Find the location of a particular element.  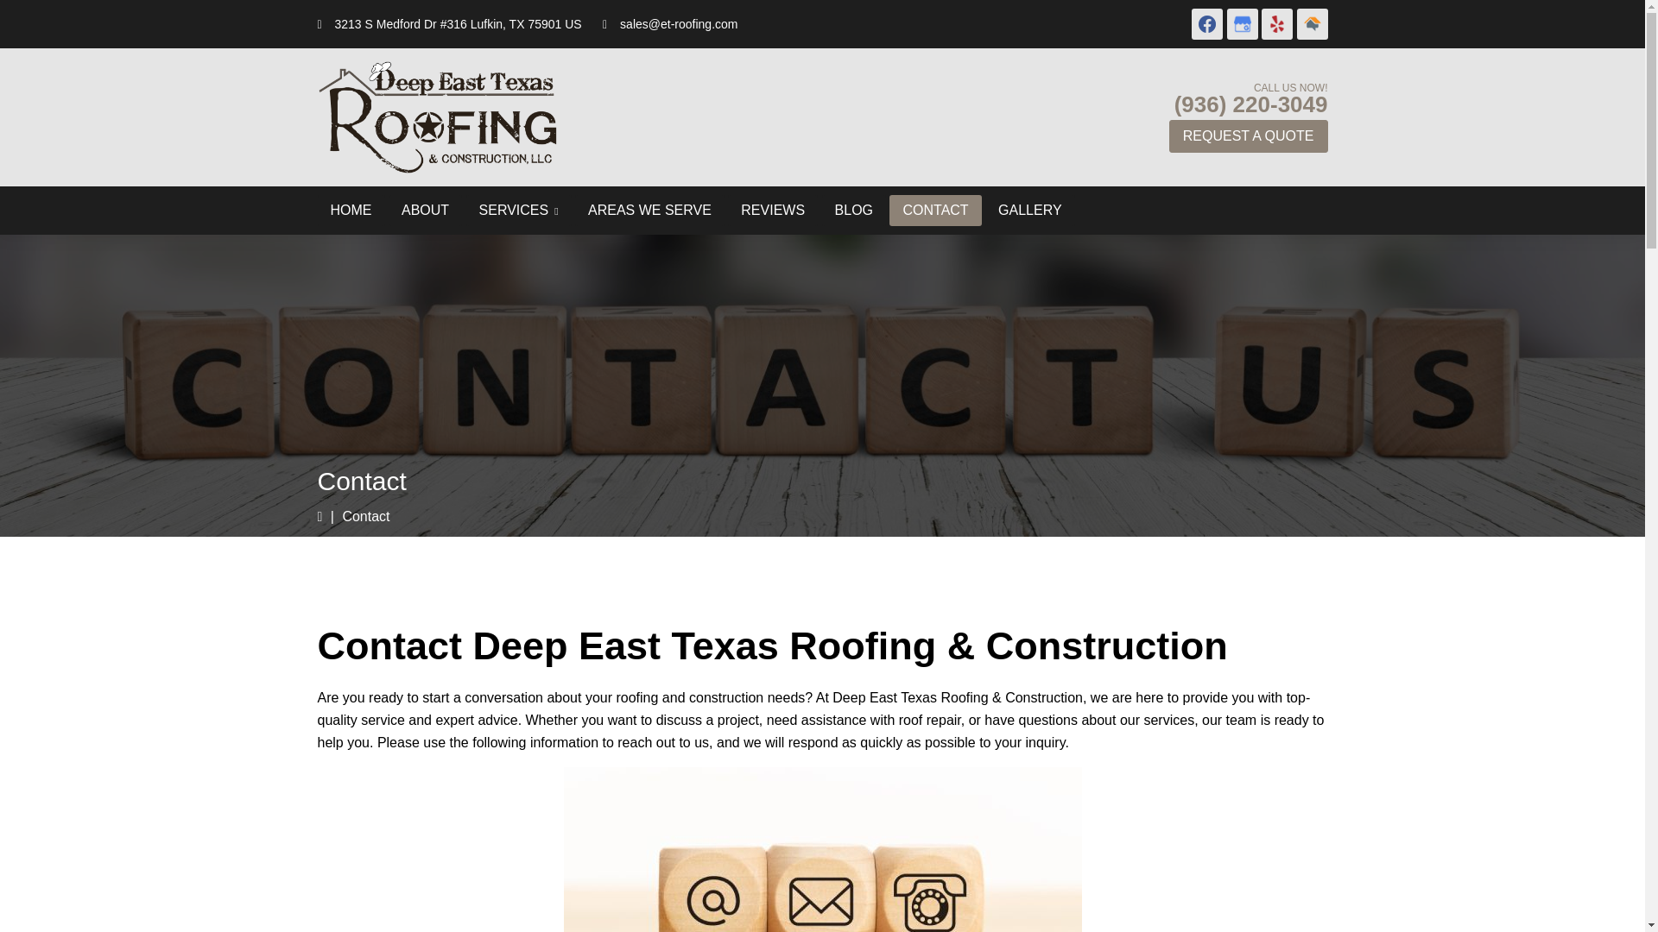

AREAS WE SERVE is located at coordinates (649, 211).